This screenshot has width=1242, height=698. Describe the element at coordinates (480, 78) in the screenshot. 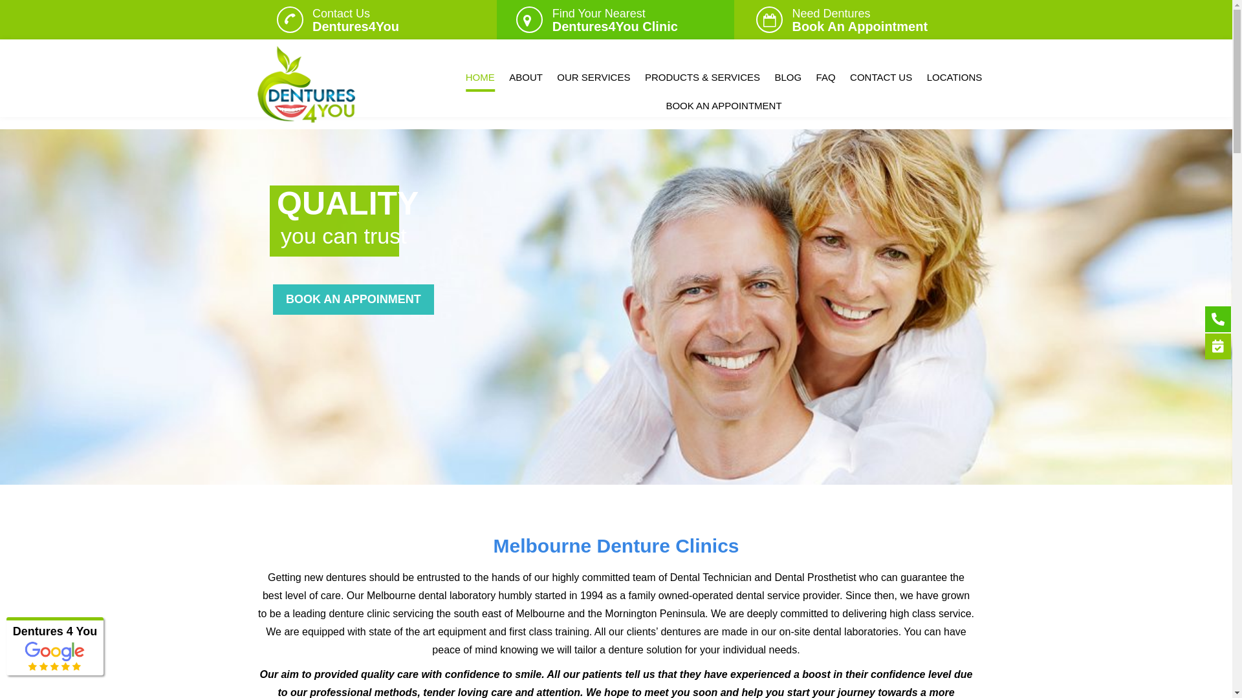

I see `HOME` at that location.